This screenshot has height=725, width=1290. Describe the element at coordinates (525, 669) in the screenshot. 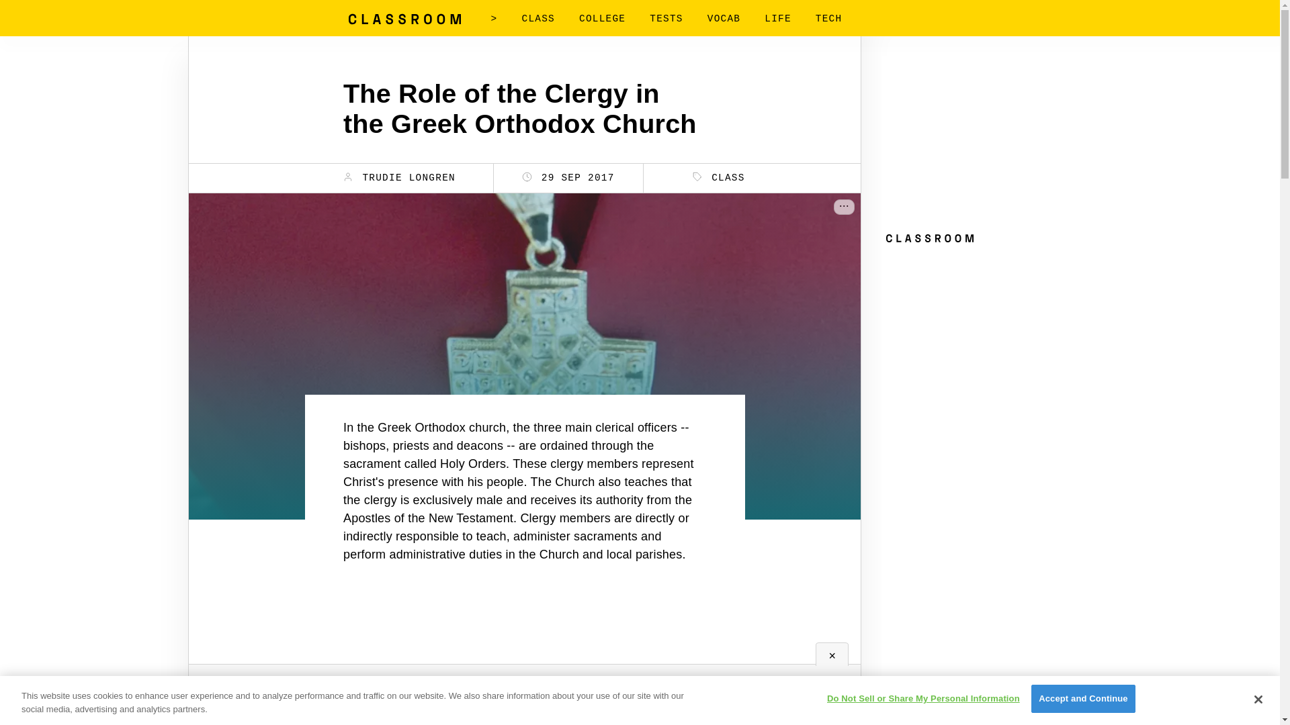

I see `3rd party ad content` at that location.